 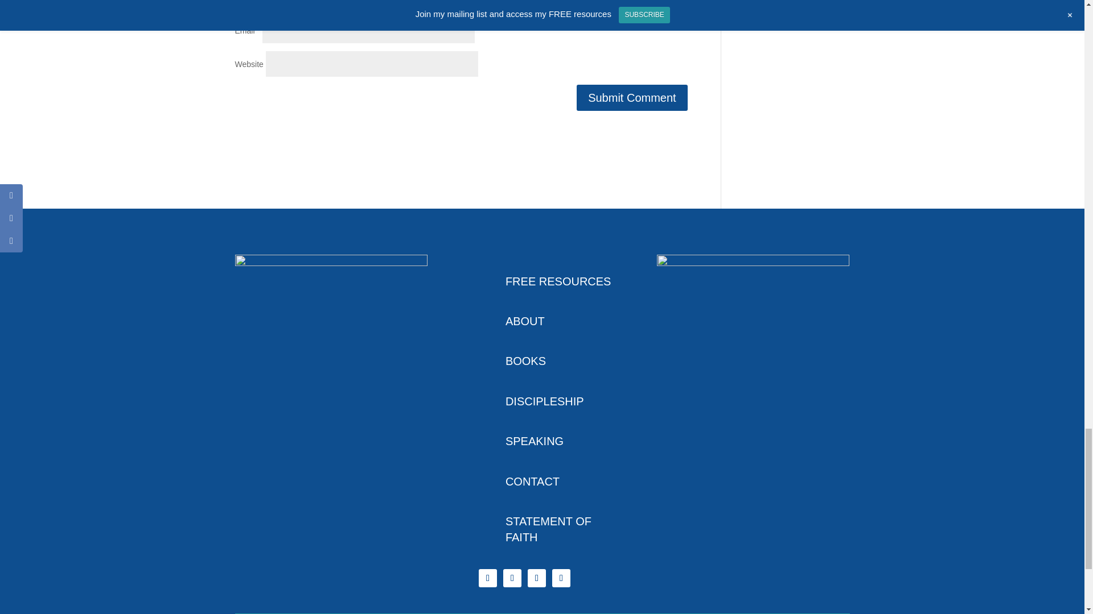 What do you see at coordinates (534, 441) in the screenshot?
I see `SPEAKING` at bounding box center [534, 441].